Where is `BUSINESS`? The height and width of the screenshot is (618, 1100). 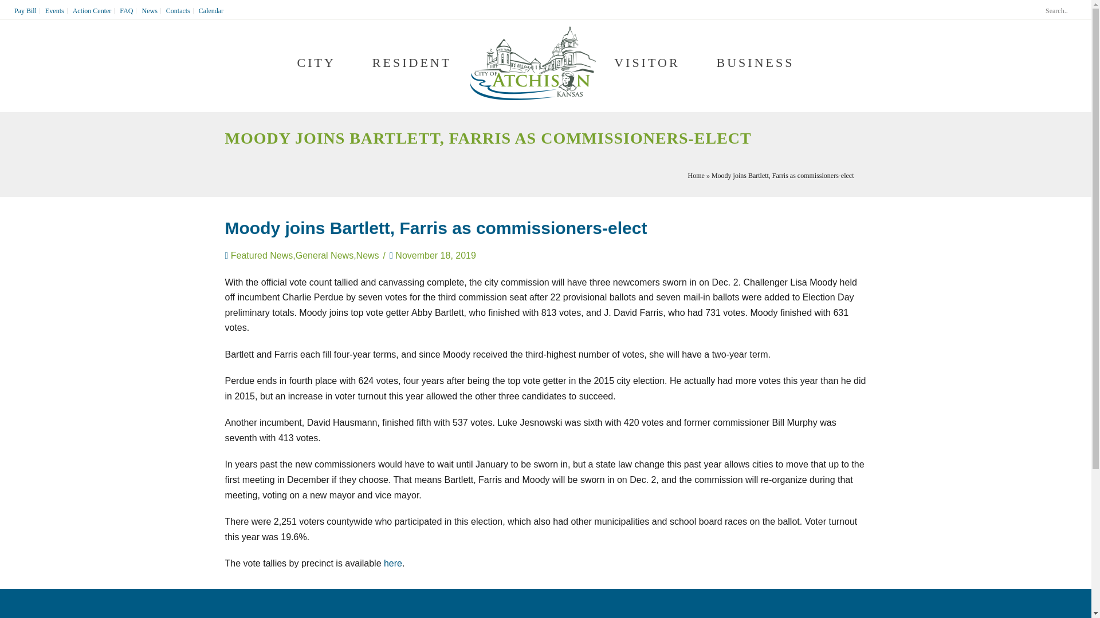
BUSINESS is located at coordinates (755, 64).